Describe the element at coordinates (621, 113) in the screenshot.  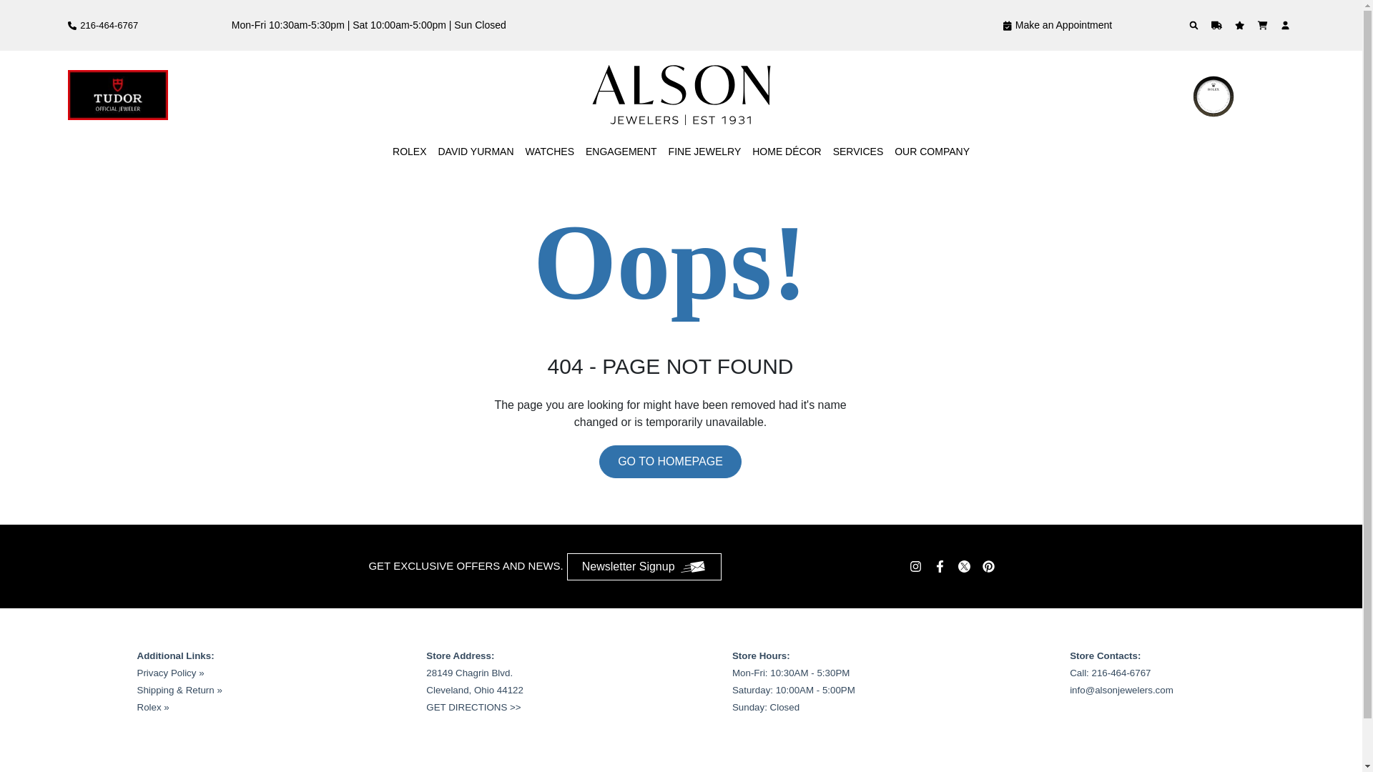
I see `ENGAGEMENT` at that location.